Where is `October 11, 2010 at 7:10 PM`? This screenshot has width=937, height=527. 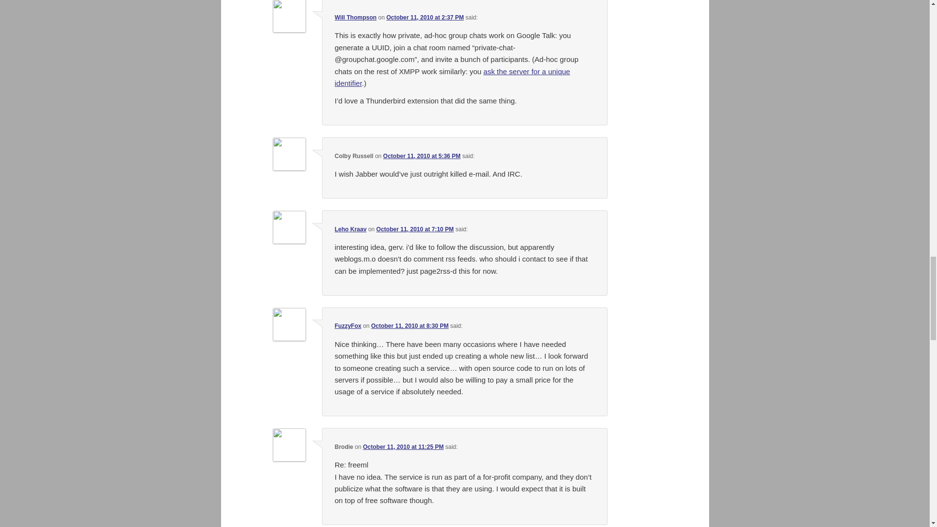
October 11, 2010 at 7:10 PM is located at coordinates (415, 229).